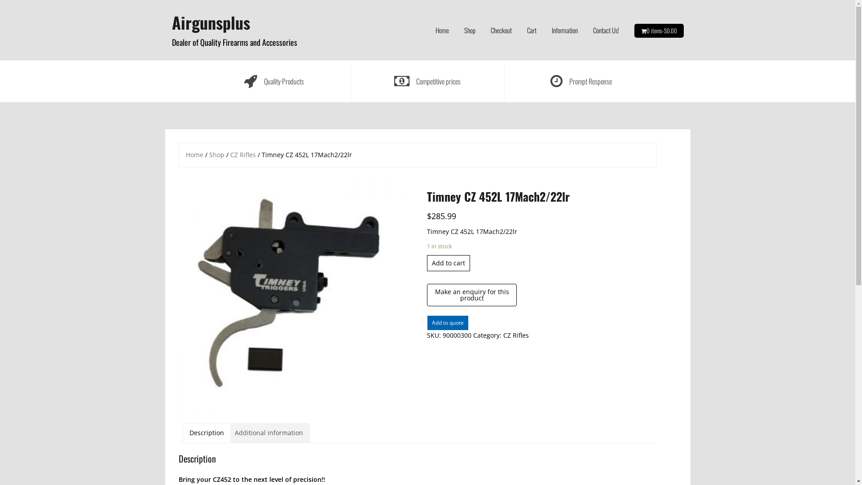 This screenshot has height=485, width=862. Describe the element at coordinates (242, 154) in the screenshot. I see `CZ Rifles` at that location.